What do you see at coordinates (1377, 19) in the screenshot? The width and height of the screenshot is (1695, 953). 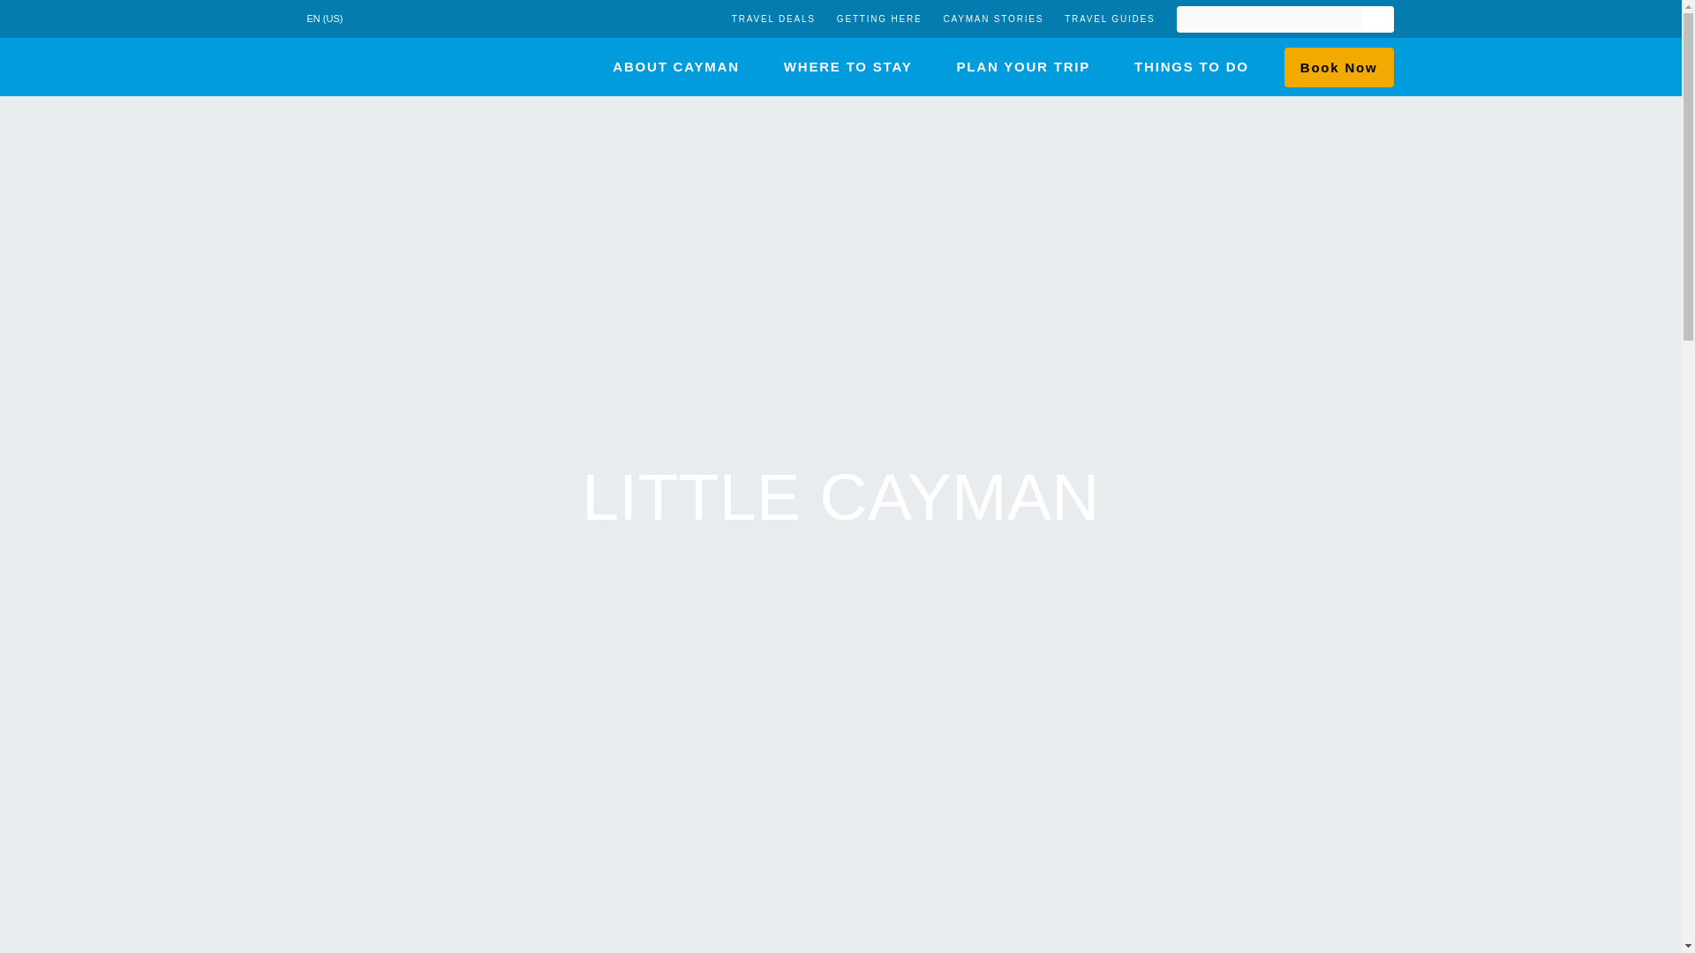 I see `Search` at bounding box center [1377, 19].